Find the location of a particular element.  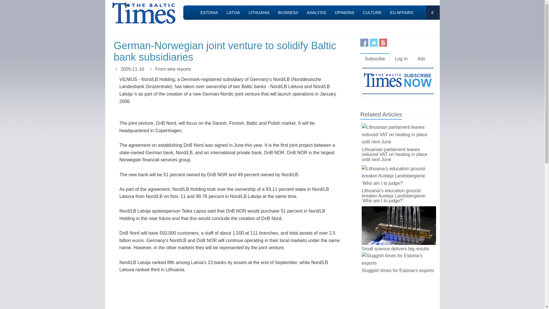

LATVIA is located at coordinates (233, 13).